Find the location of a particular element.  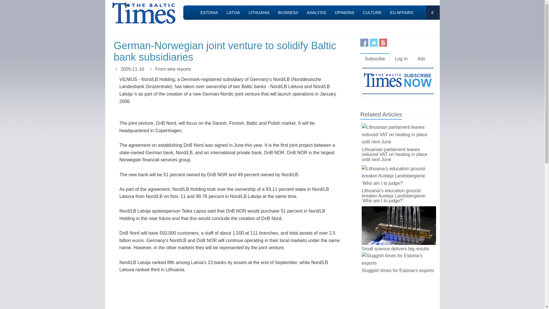

LATVIA is located at coordinates (233, 13).